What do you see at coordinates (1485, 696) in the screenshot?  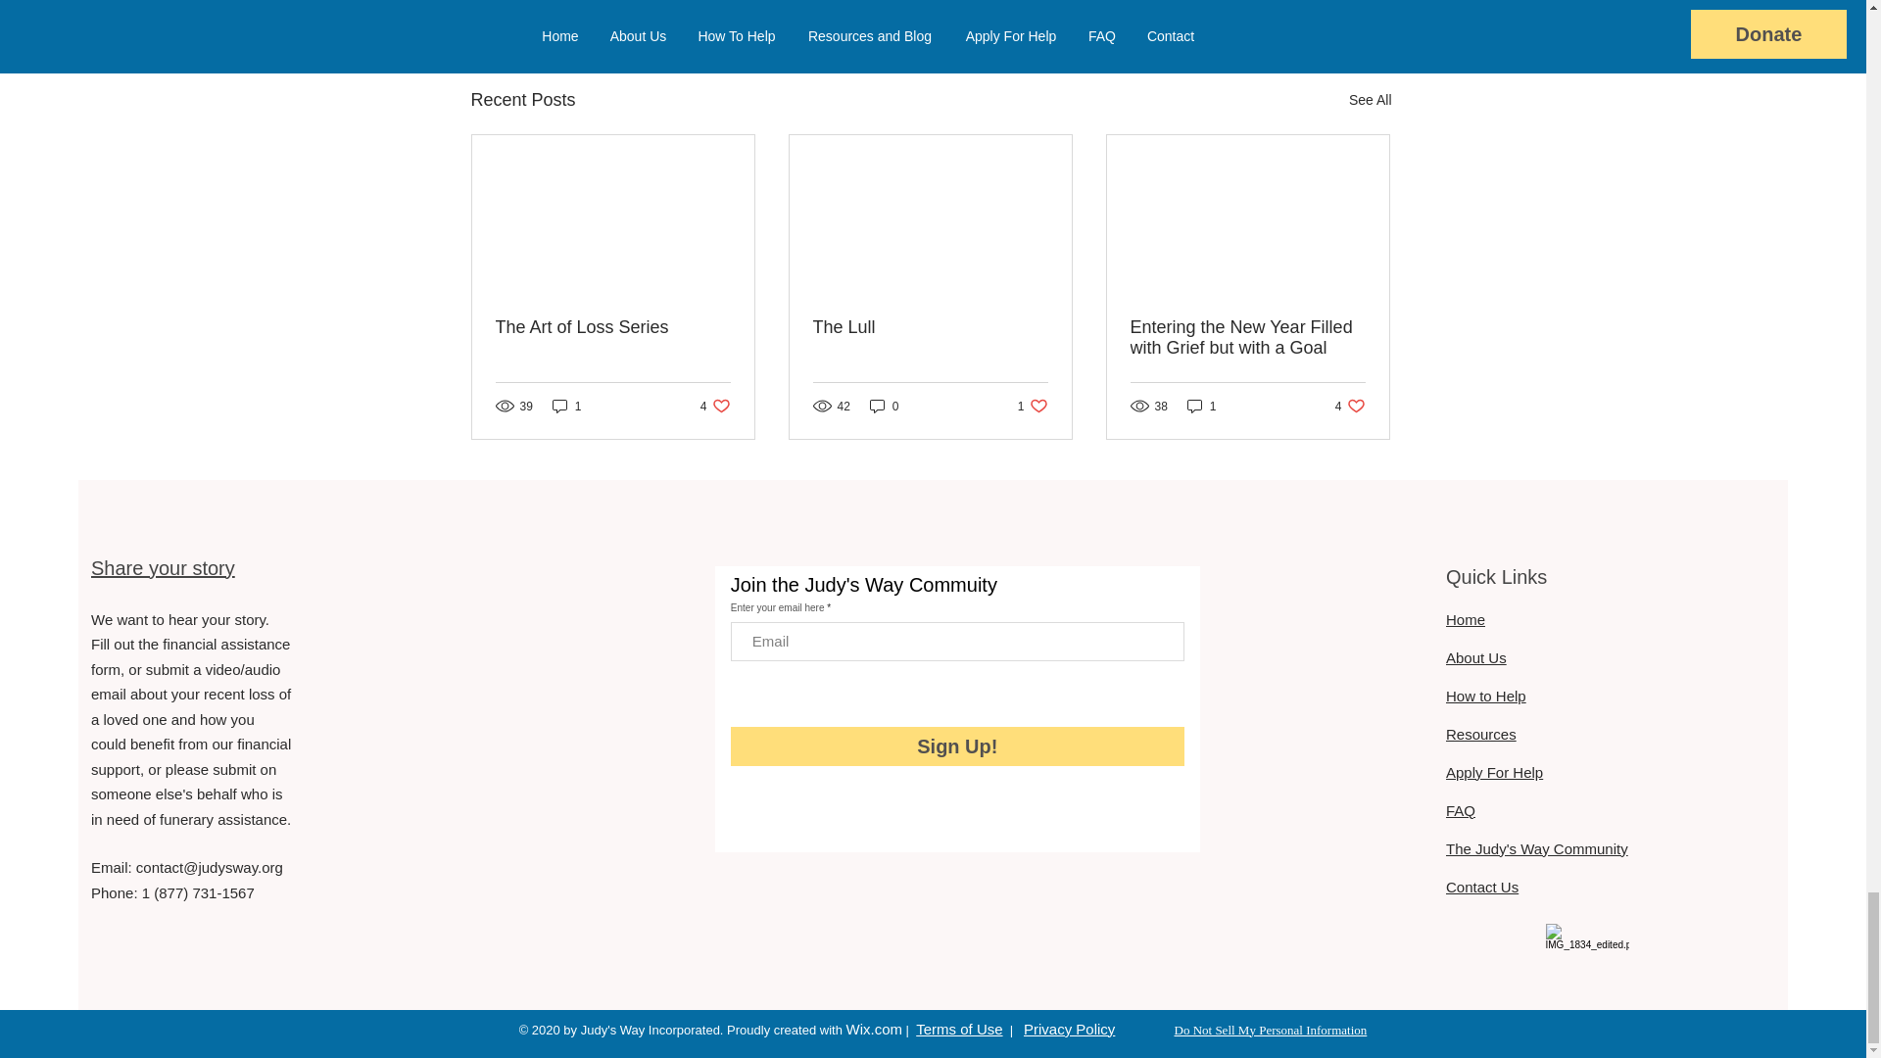 I see `Share your story` at bounding box center [1485, 696].